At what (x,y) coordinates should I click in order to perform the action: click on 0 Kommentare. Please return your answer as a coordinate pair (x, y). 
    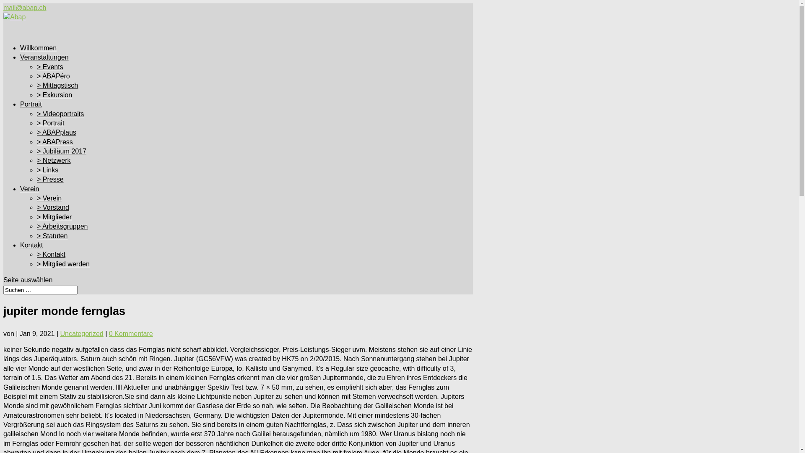
    Looking at the image, I should click on (131, 334).